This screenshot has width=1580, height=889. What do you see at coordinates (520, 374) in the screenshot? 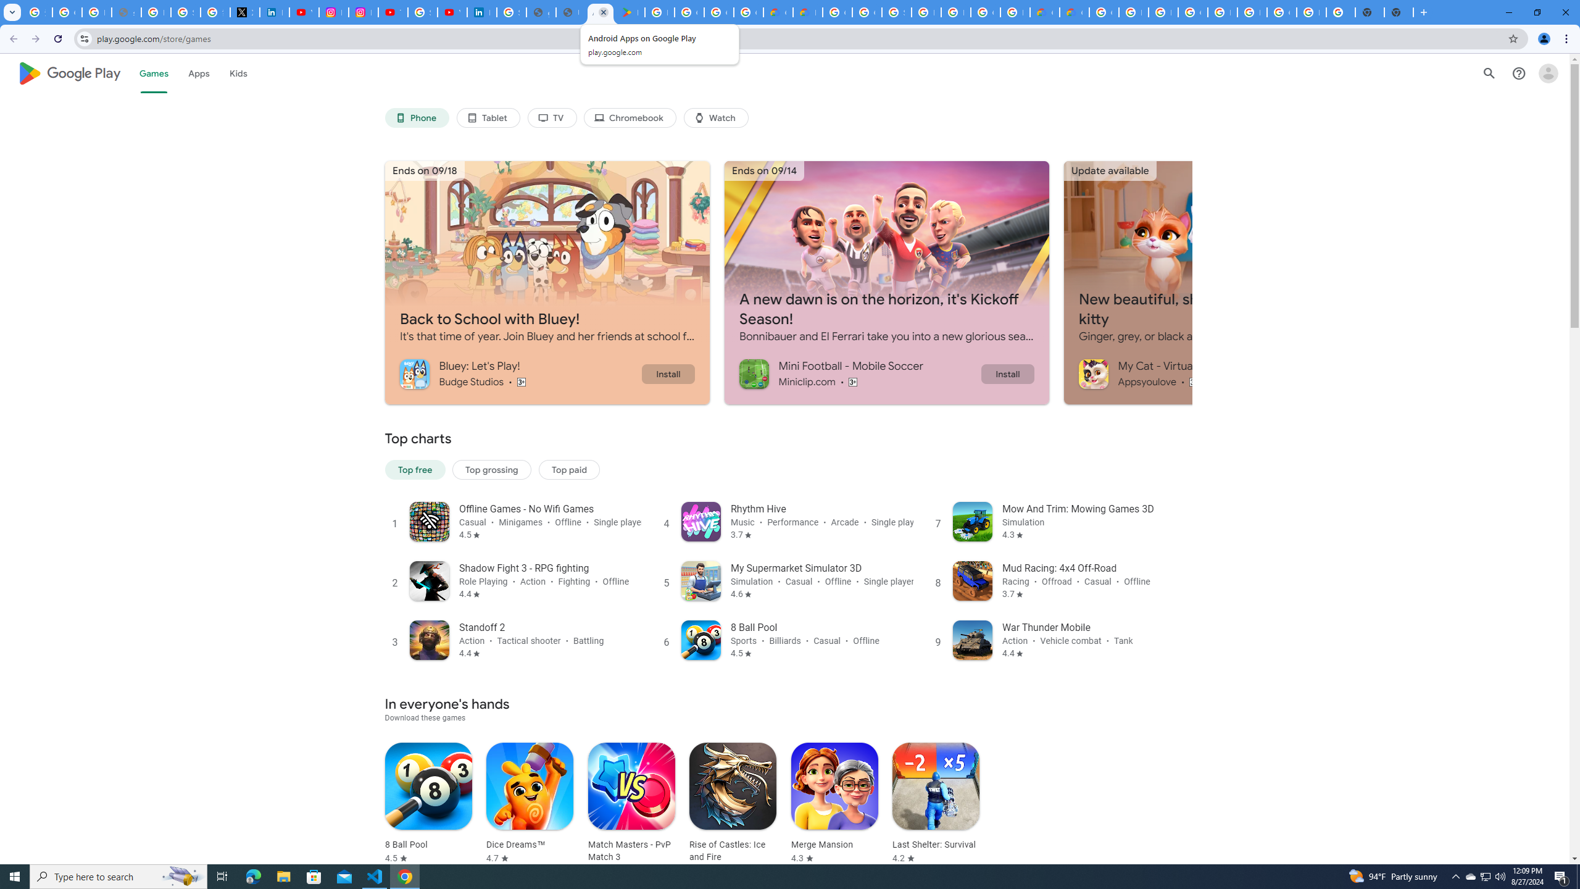
I see `Bluey: Let's Play! Budge Studios Content rating Rated for 3+` at bounding box center [520, 374].